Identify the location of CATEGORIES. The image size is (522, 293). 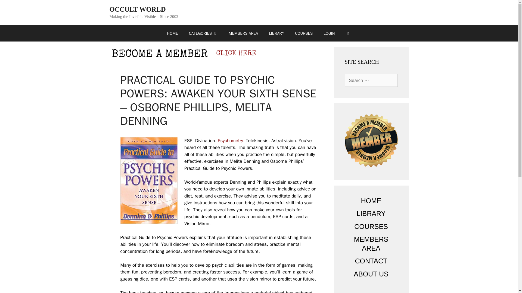
(203, 33).